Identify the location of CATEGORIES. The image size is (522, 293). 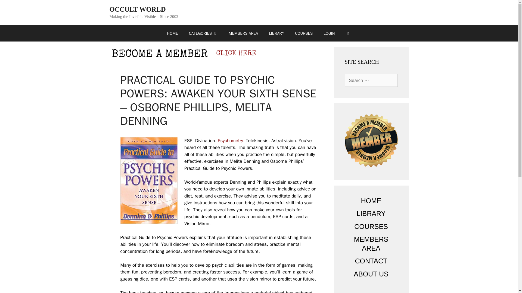
(203, 33).